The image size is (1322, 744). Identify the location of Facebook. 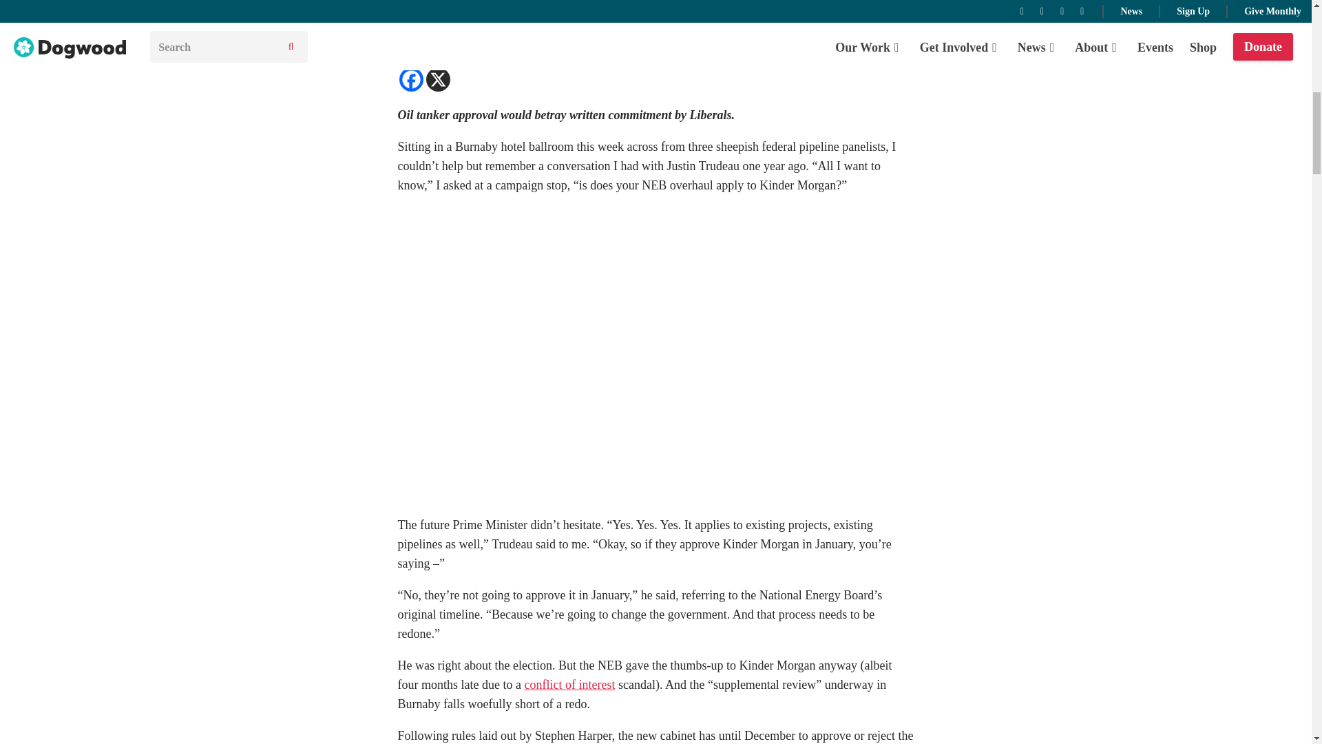
(410, 79).